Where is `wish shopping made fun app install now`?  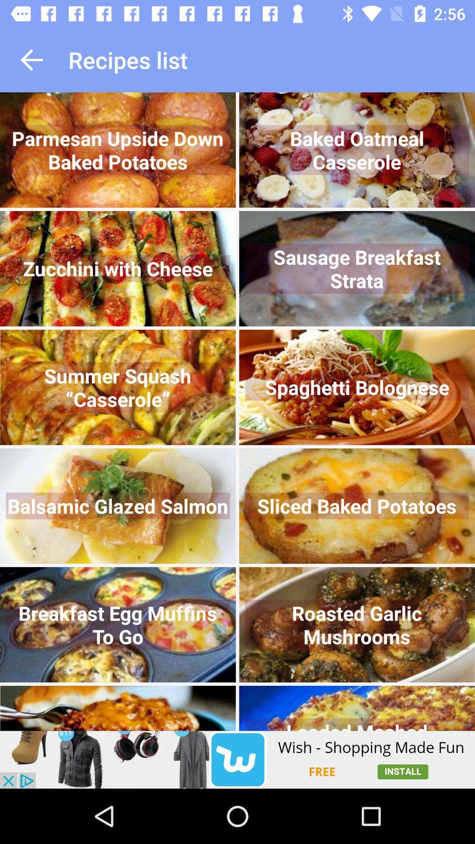 wish shopping made fun app install now is located at coordinates (237, 760).